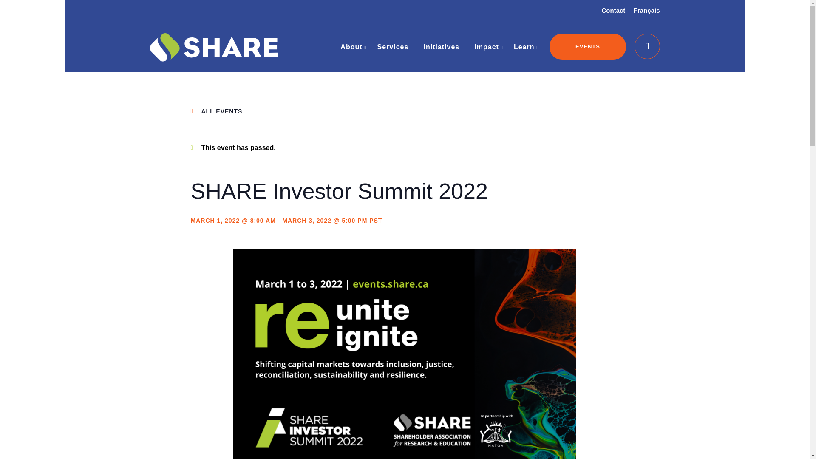 This screenshot has height=459, width=816. What do you see at coordinates (213, 57) in the screenshot?
I see `SHARE` at bounding box center [213, 57].